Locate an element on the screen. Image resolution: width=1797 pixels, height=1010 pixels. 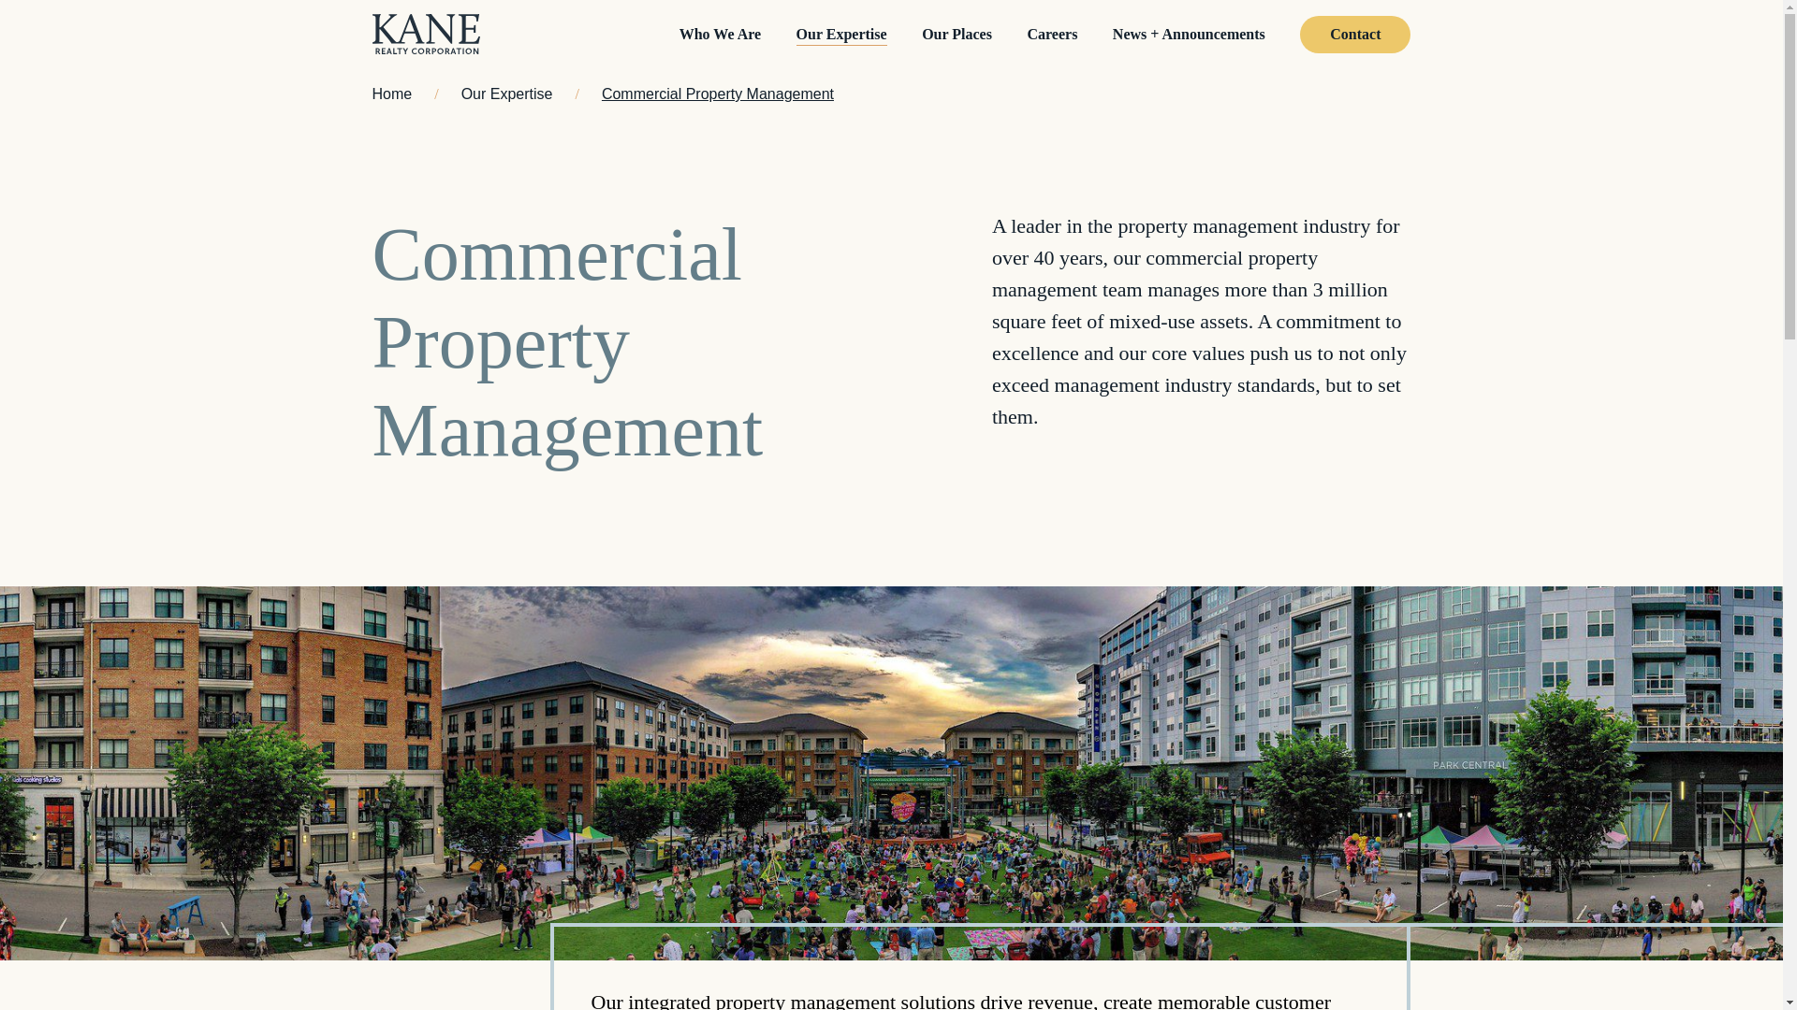
Our Places is located at coordinates (957, 33).